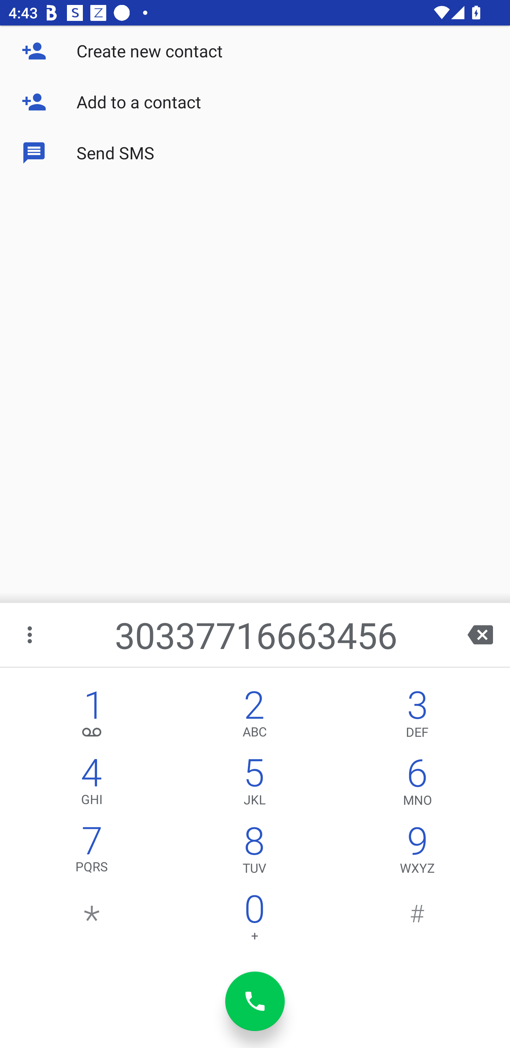  I want to click on 30337716663456, so click(256, 634).